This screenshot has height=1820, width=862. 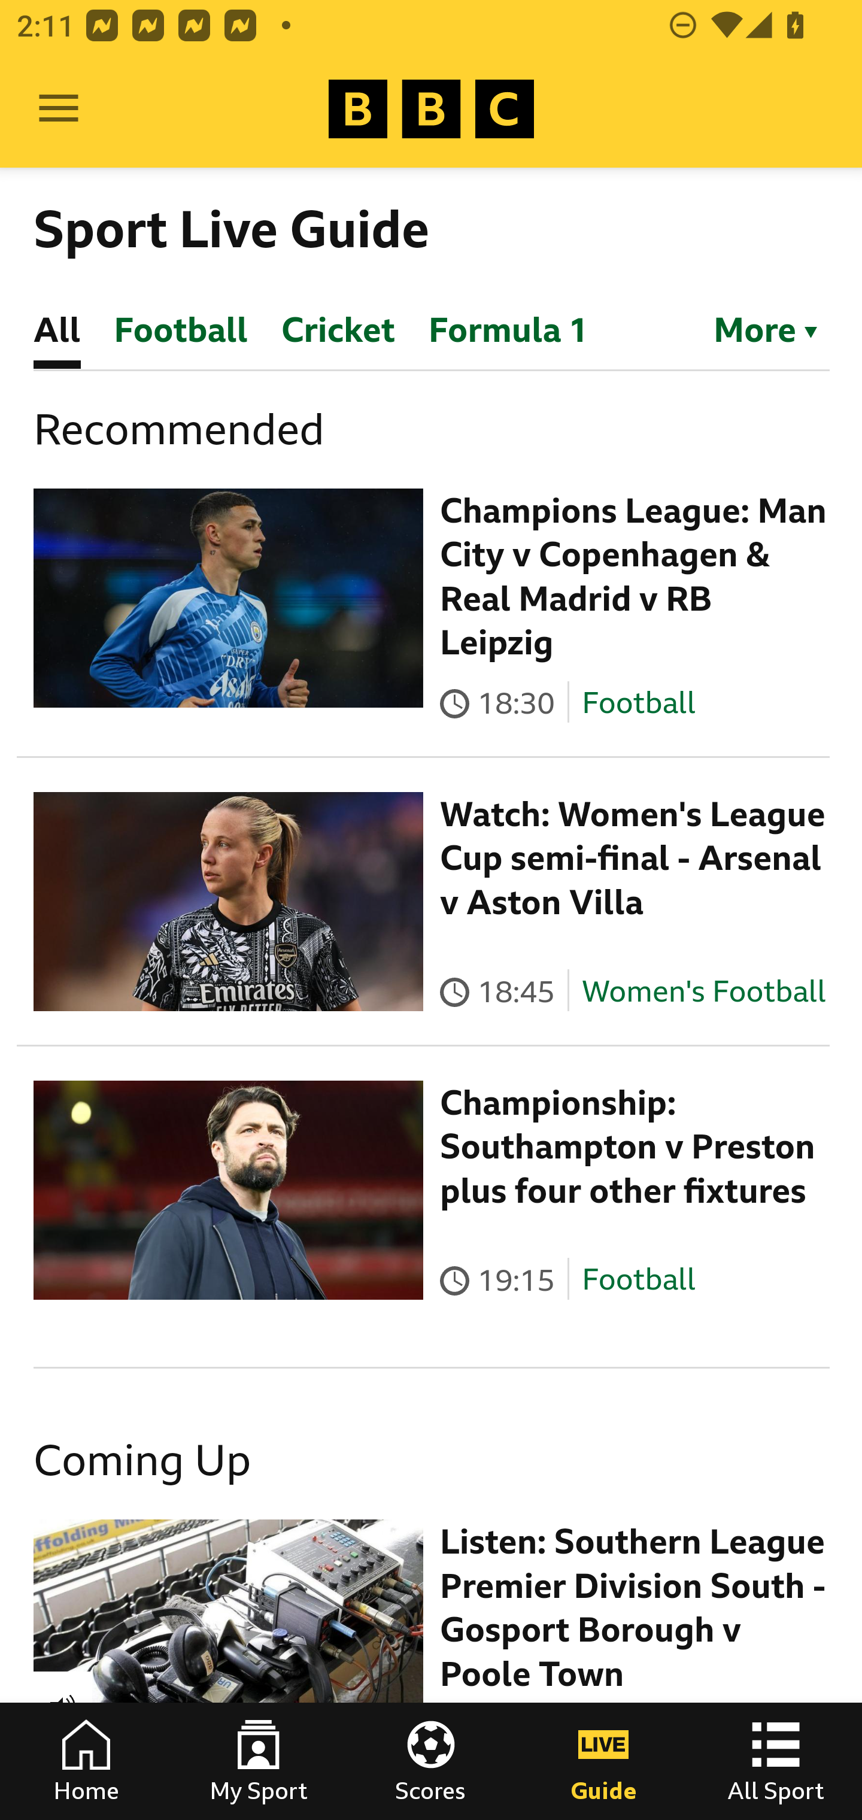 I want to click on Football, so click(x=638, y=702).